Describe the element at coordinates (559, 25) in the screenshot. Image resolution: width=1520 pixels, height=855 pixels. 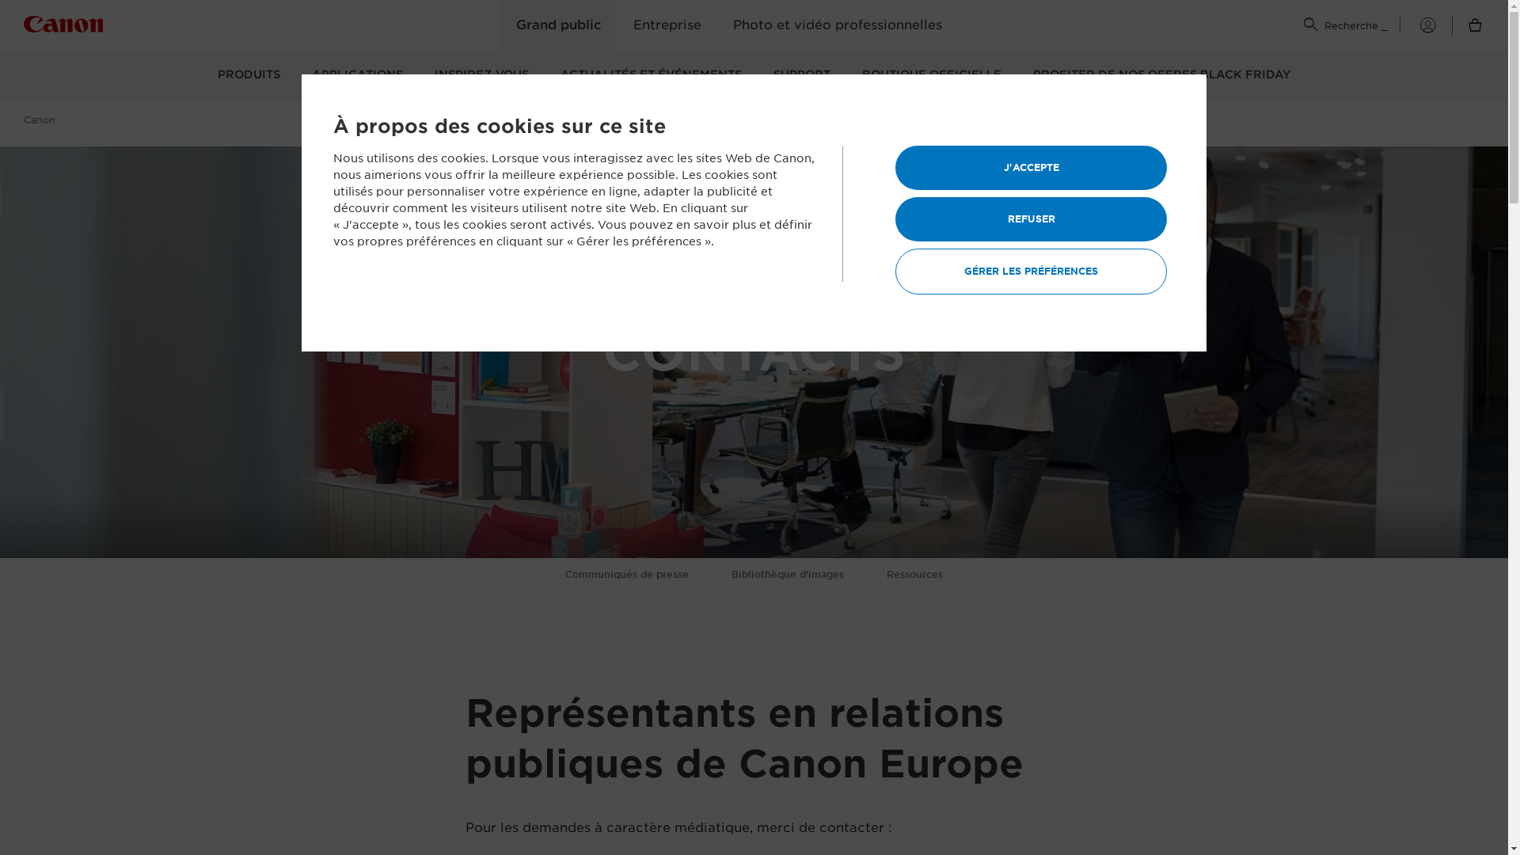
I see `Grand public` at that location.